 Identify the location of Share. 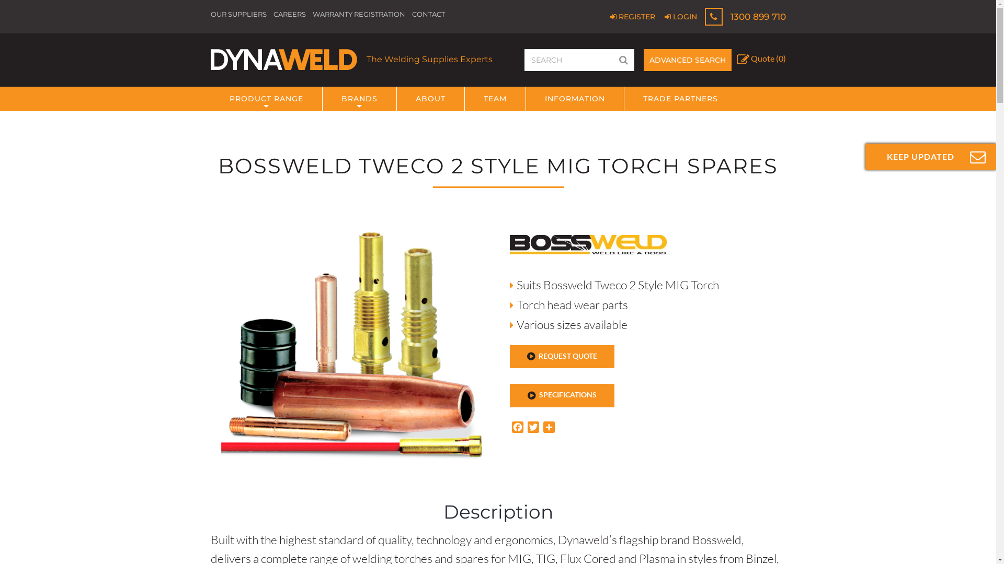
(549, 427).